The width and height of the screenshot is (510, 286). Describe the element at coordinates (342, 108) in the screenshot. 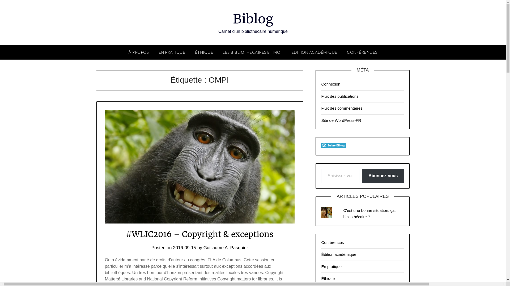

I see `Flux des commentaires` at that location.